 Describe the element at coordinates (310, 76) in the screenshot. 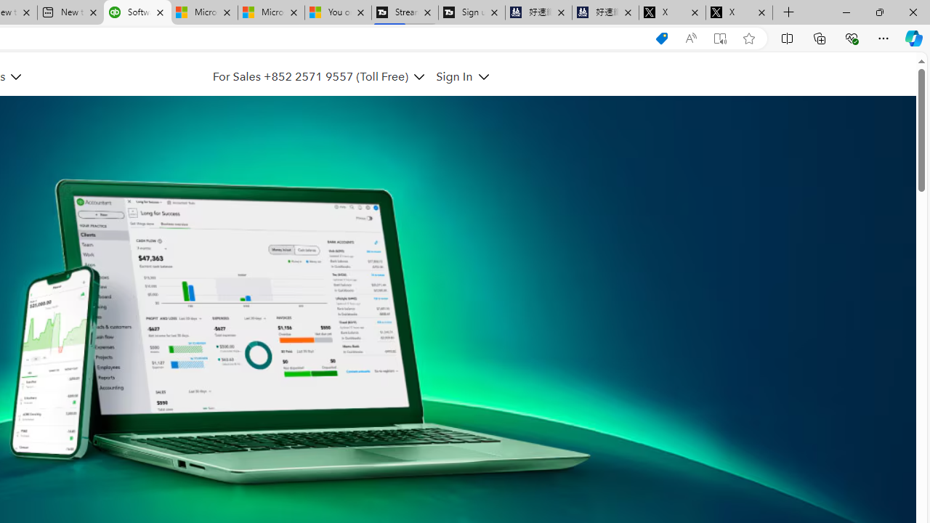

I see `For Sales +852 2571 9557 (Toll Free)` at that location.